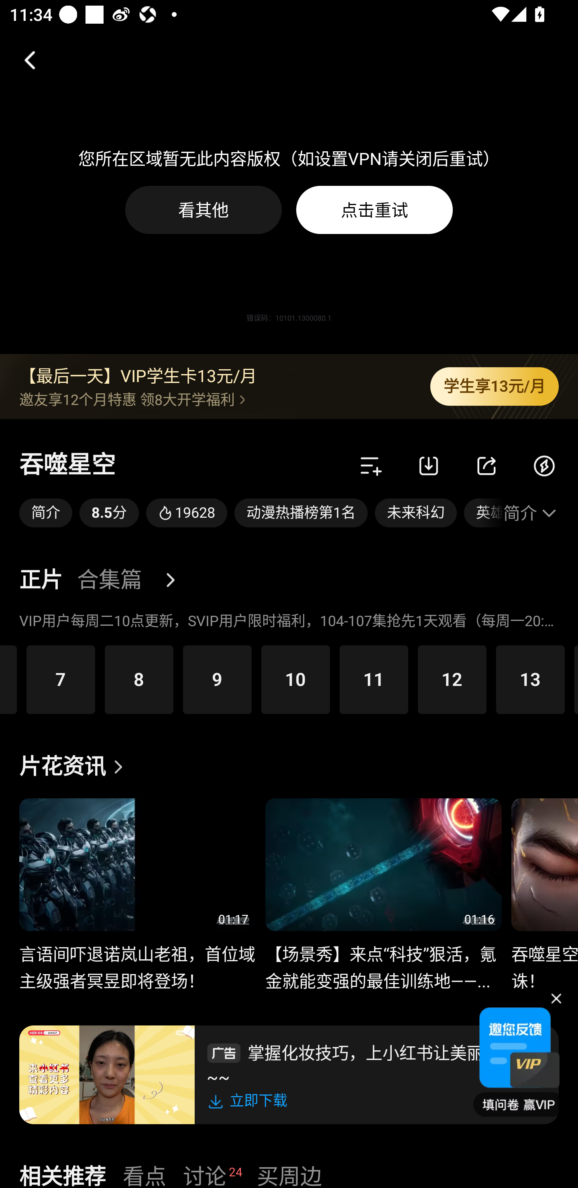 Image resolution: width=578 pixels, height=1188 pixels. What do you see at coordinates (452, 679) in the screenshot?
I see `第12集 12` at bounding box center [452, 679].